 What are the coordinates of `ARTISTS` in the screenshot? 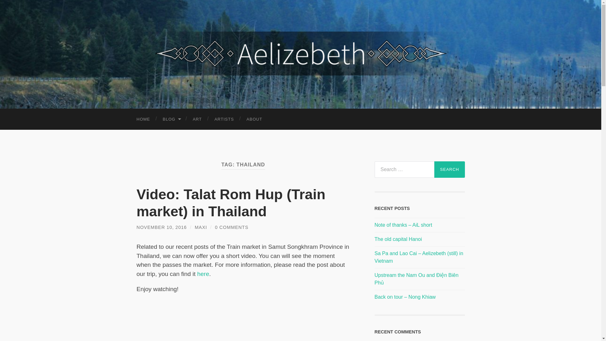 It's located at (224, 119).